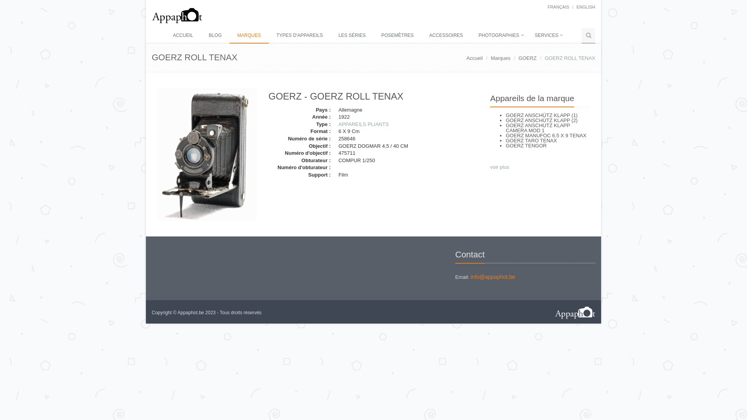  Describe the element at coordinates (546, 135) in the screenshot. I see `GOERZ MANUFOC 6.5 X 9 TENAX` at that location.